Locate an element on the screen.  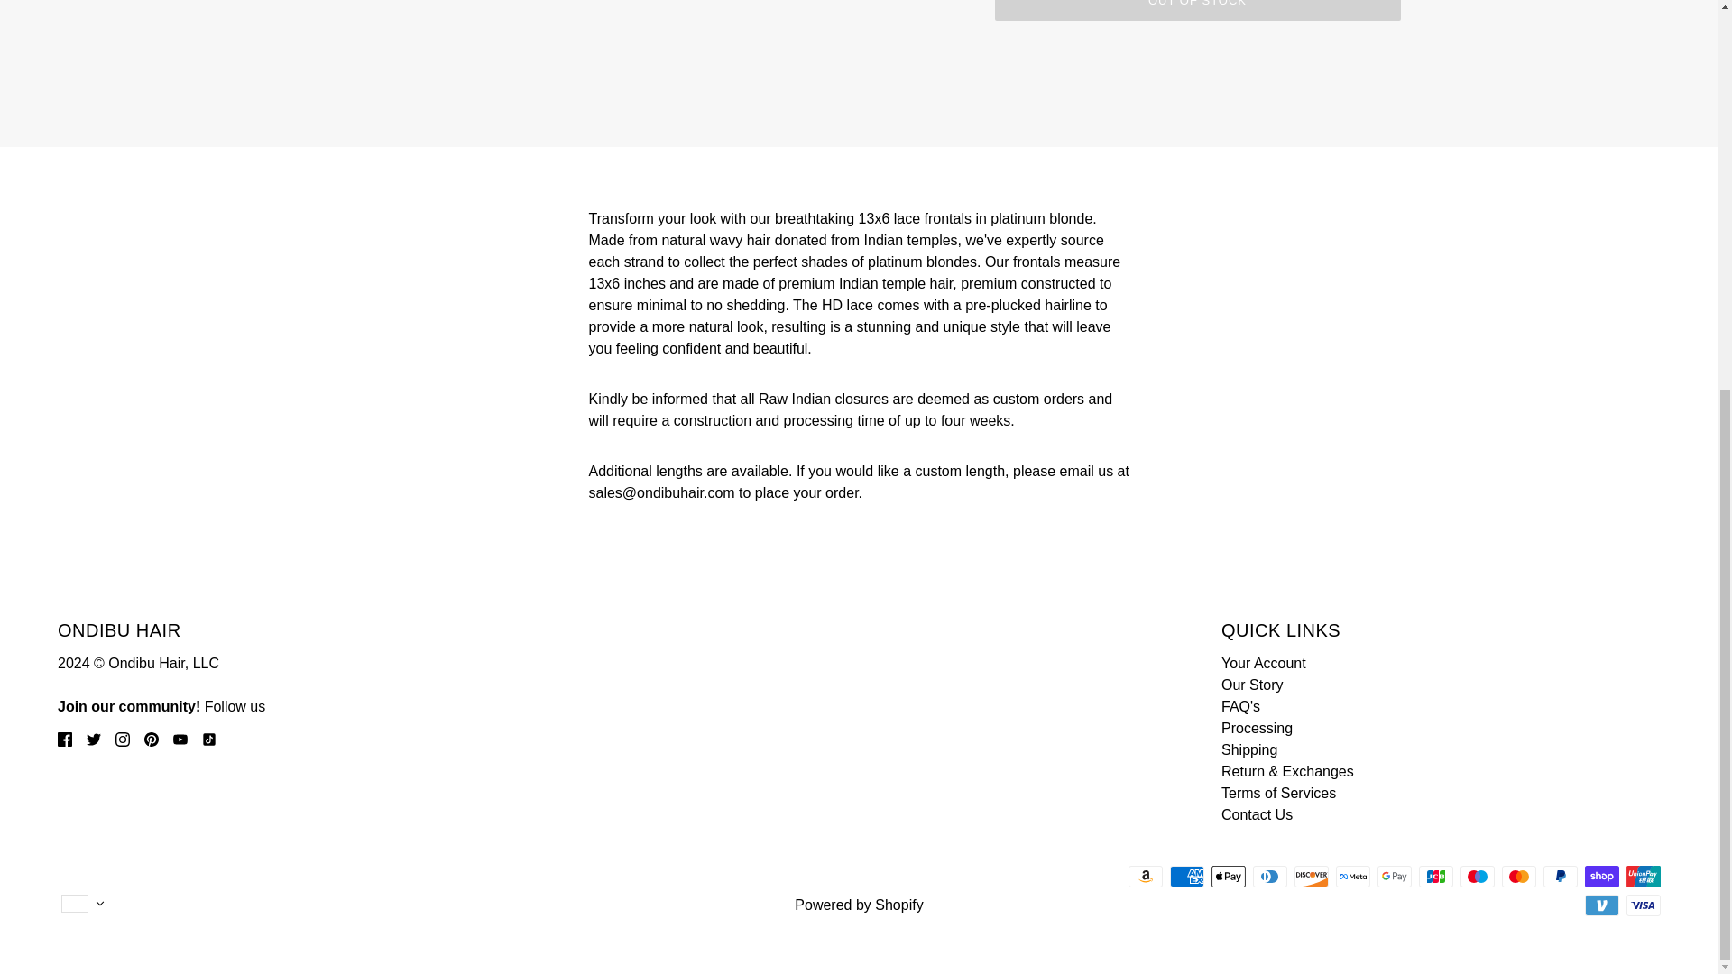
Instagram is located at coordinates (1080, 427).